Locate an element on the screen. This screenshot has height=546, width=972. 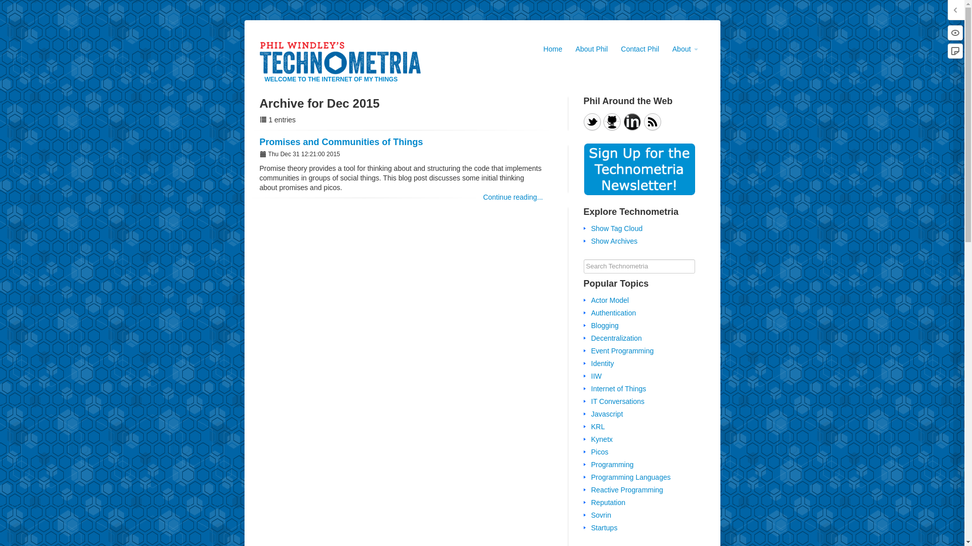
Promises and Communities of Things is located at coordinates (341, 142).